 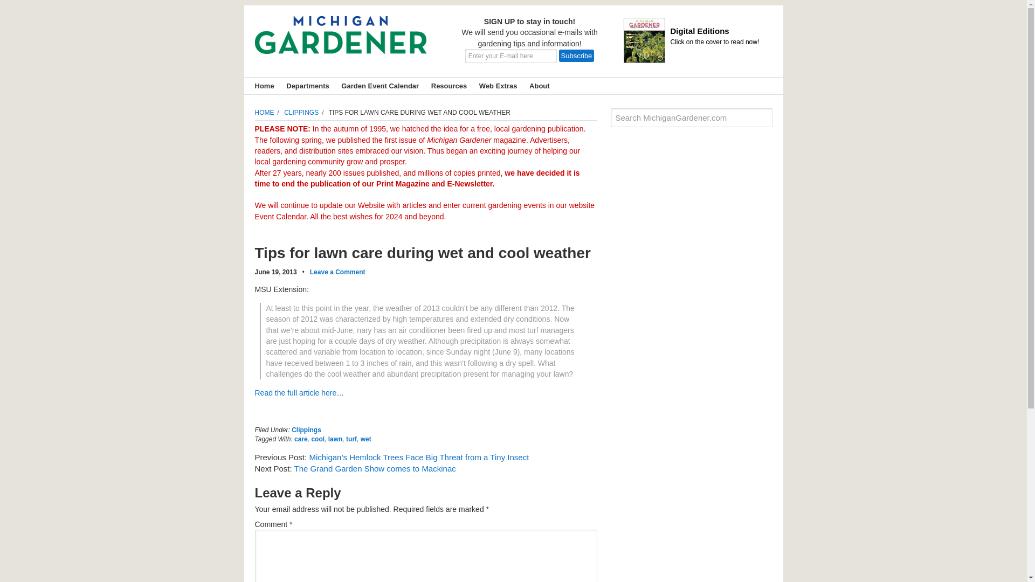 What do you see at coordinates (301, 439) in the screenshot?
I see `care` at bounding box center [301, 439].